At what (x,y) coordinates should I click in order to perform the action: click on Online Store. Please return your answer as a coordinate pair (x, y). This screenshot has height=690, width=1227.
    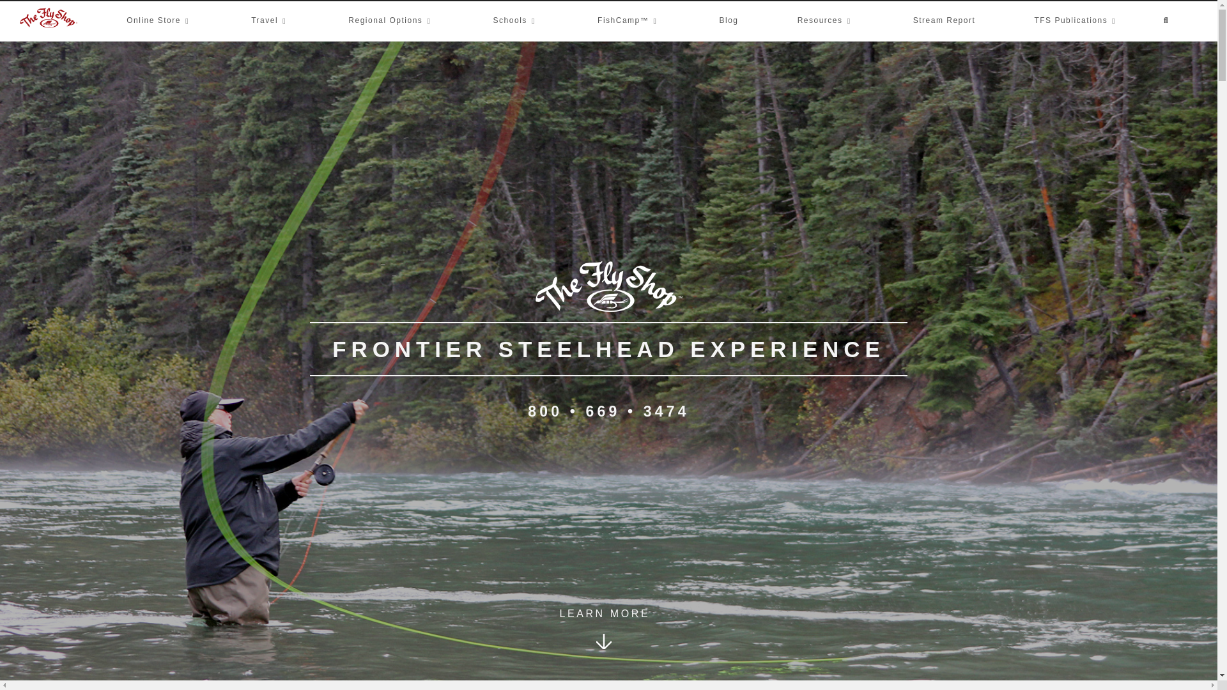
    Looking at the image, I should click on (159, 20).